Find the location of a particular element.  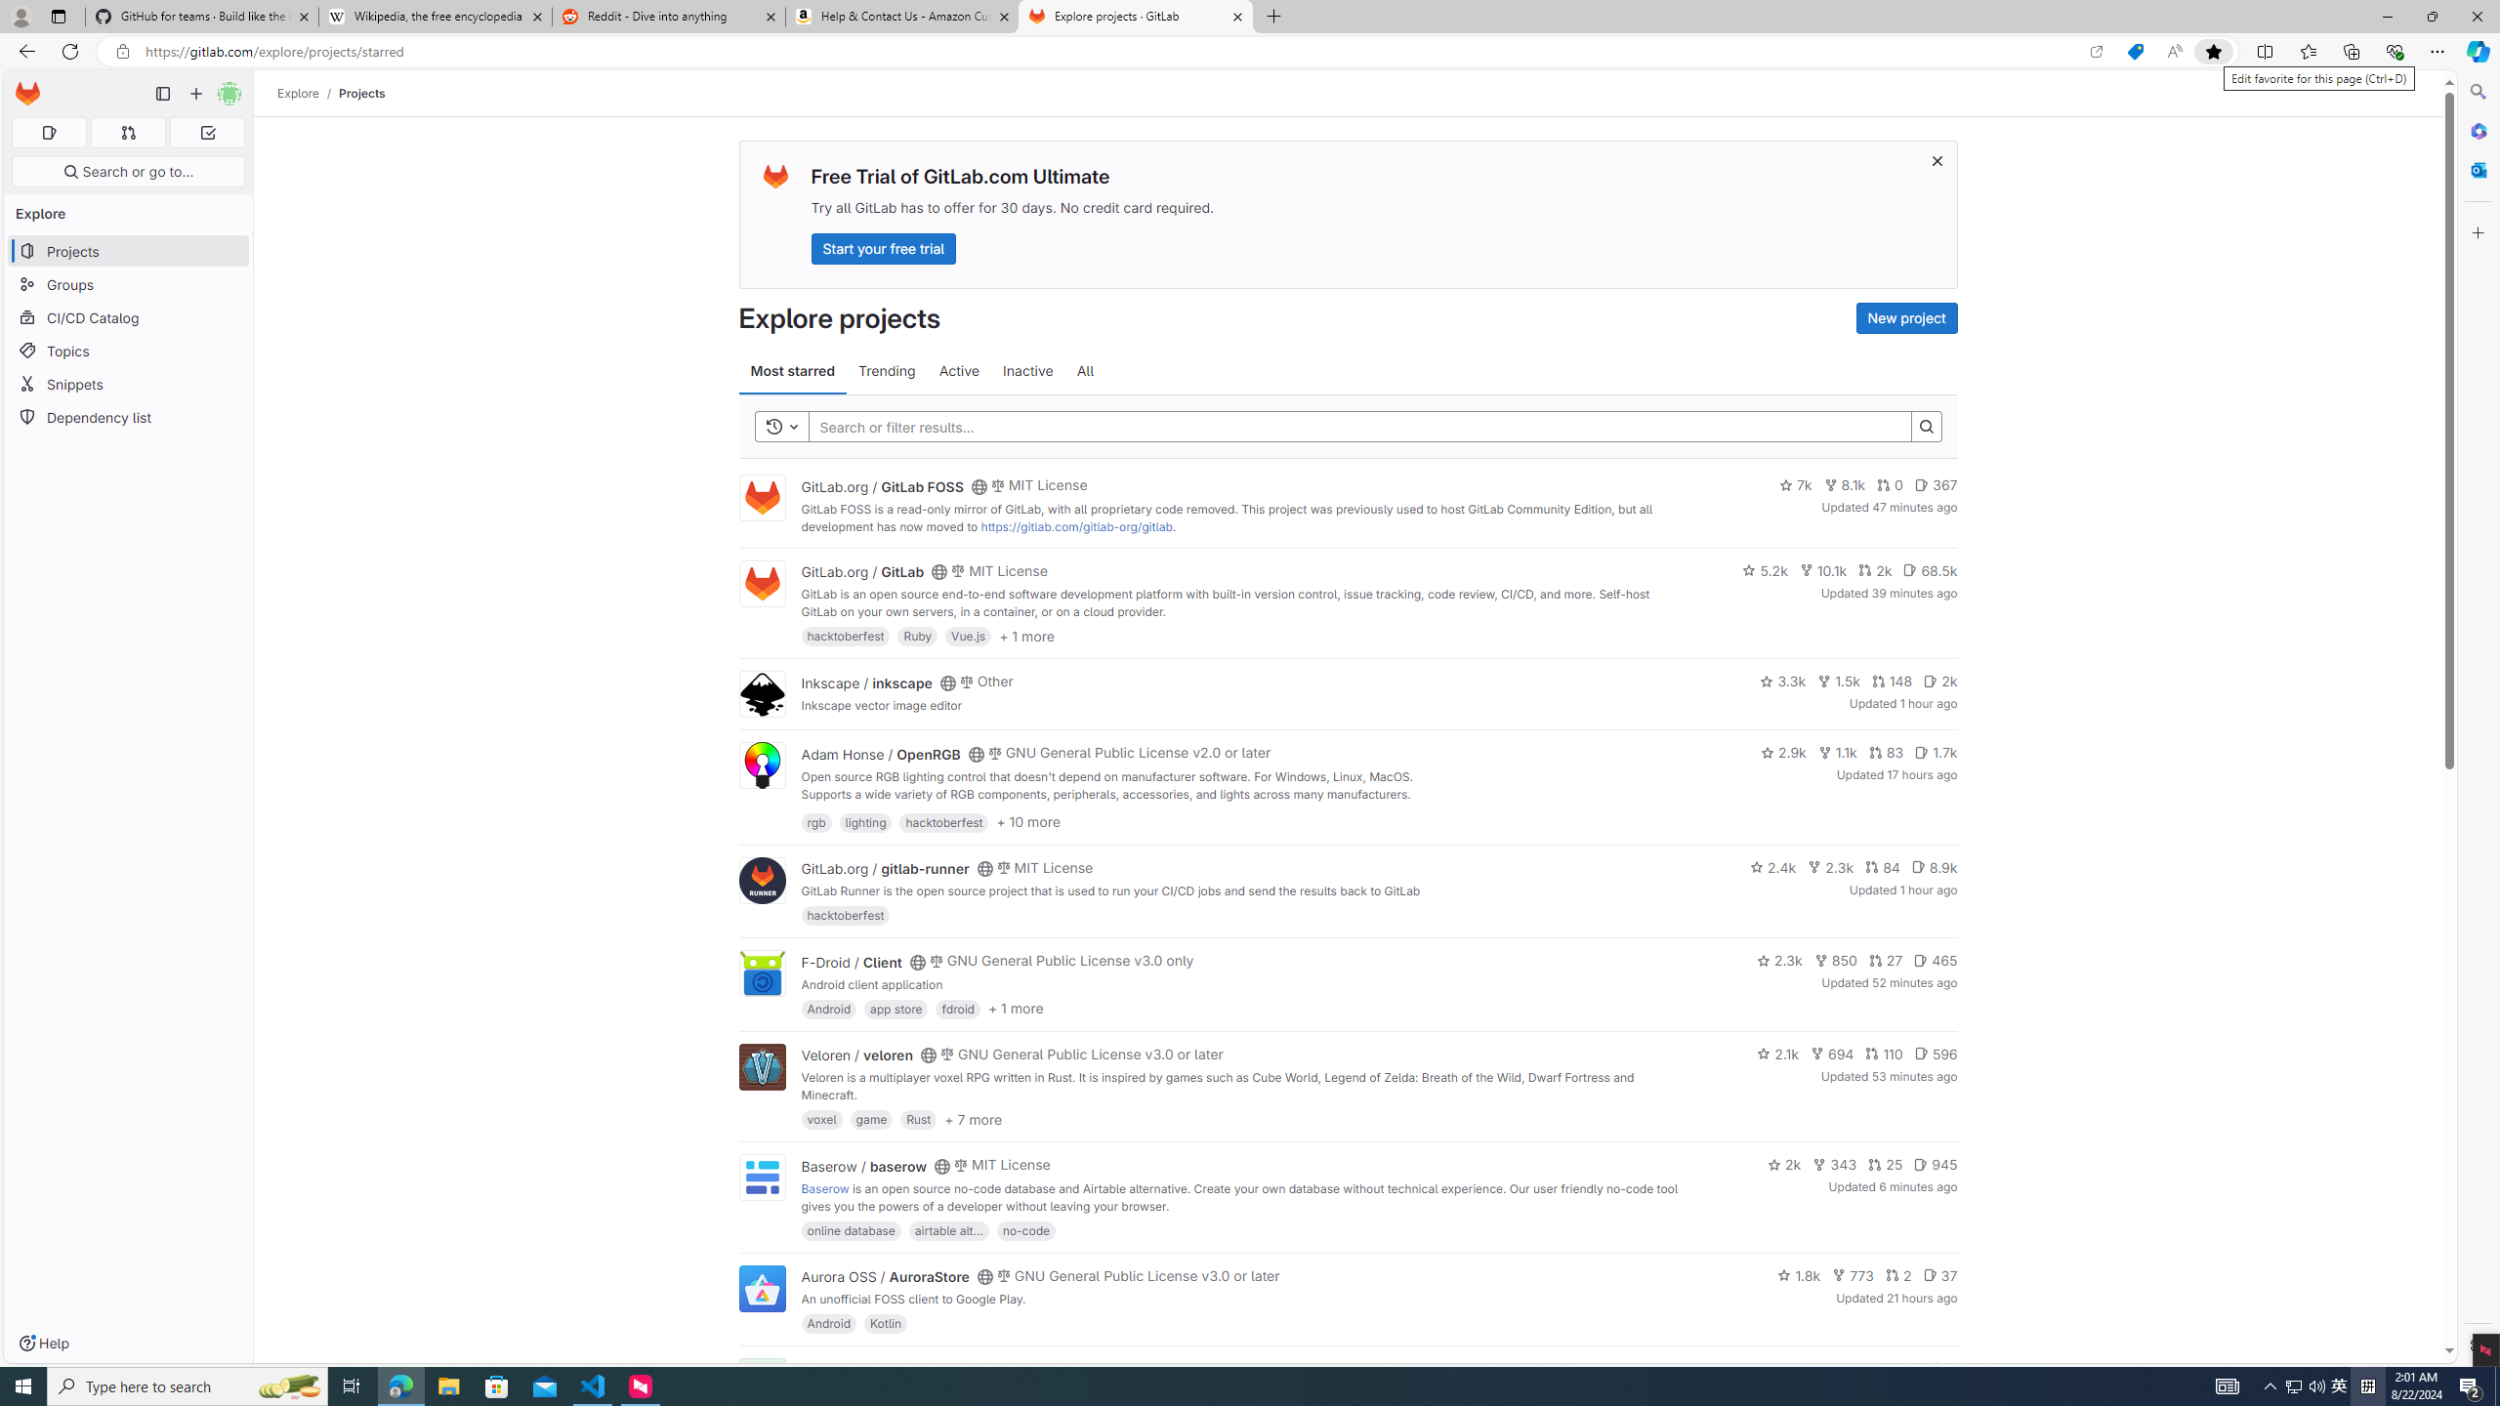

68.5k is located at coordinates (1930, 570).